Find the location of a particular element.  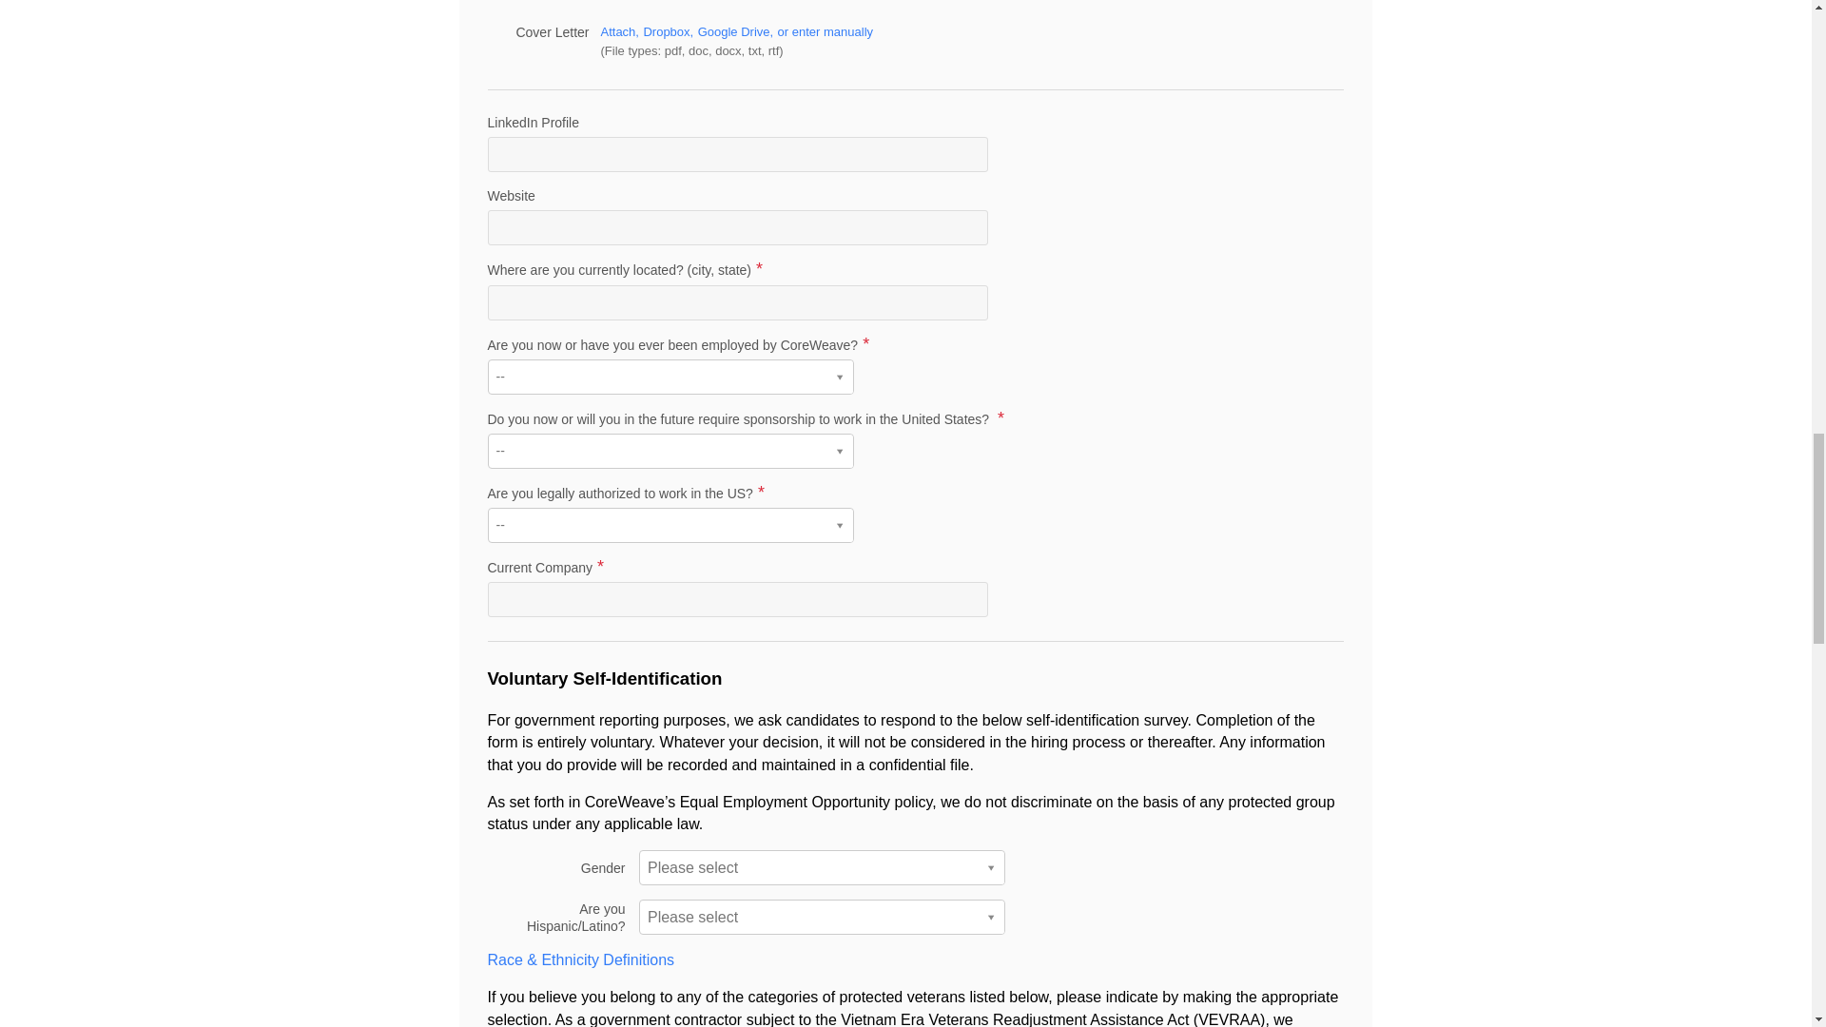

Please select is located at coordinates (822, 867).